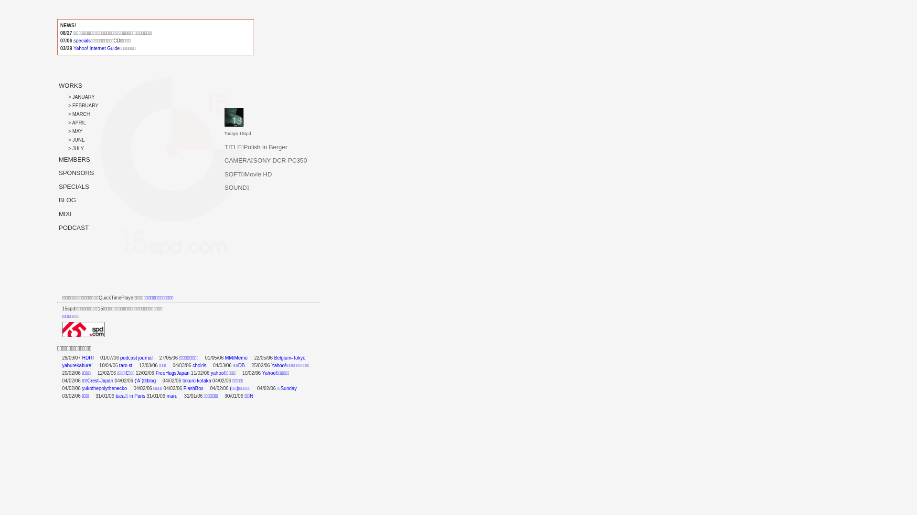 The height and width of the screenshot is (515, 917). Describe the element at coordinates (173, 373) in the screenshot. I see `FreeHugsJapan` at that location.